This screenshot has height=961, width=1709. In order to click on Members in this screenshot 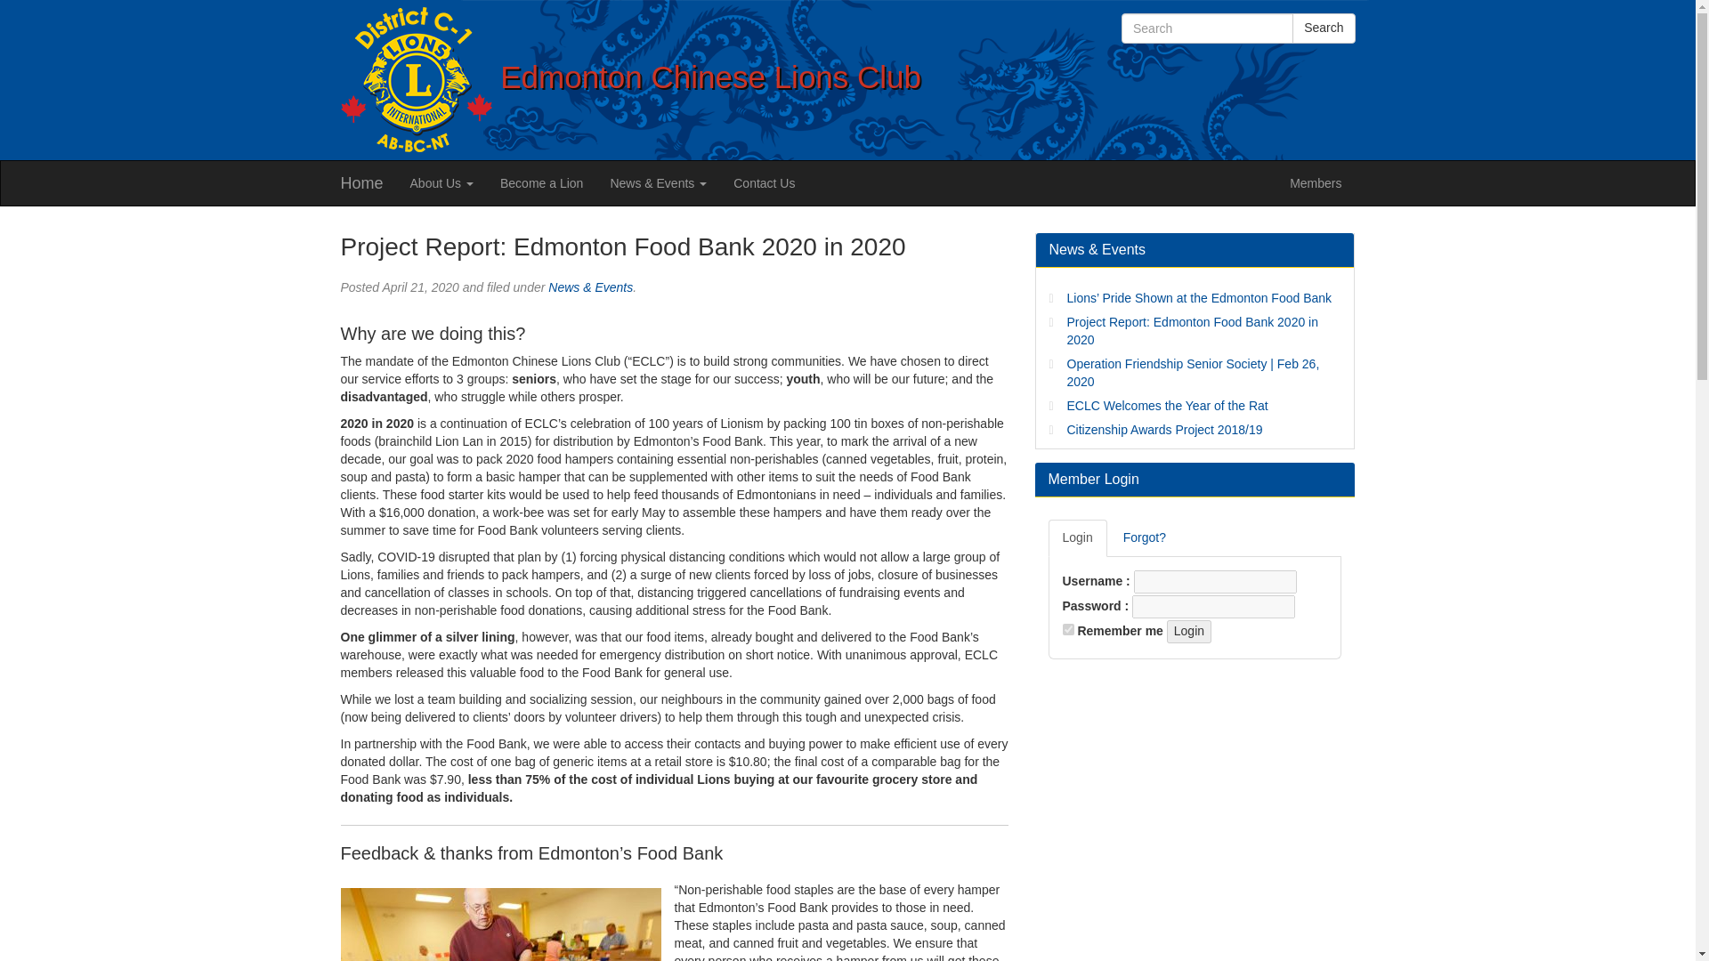, I will do `click(1316, 183)`.